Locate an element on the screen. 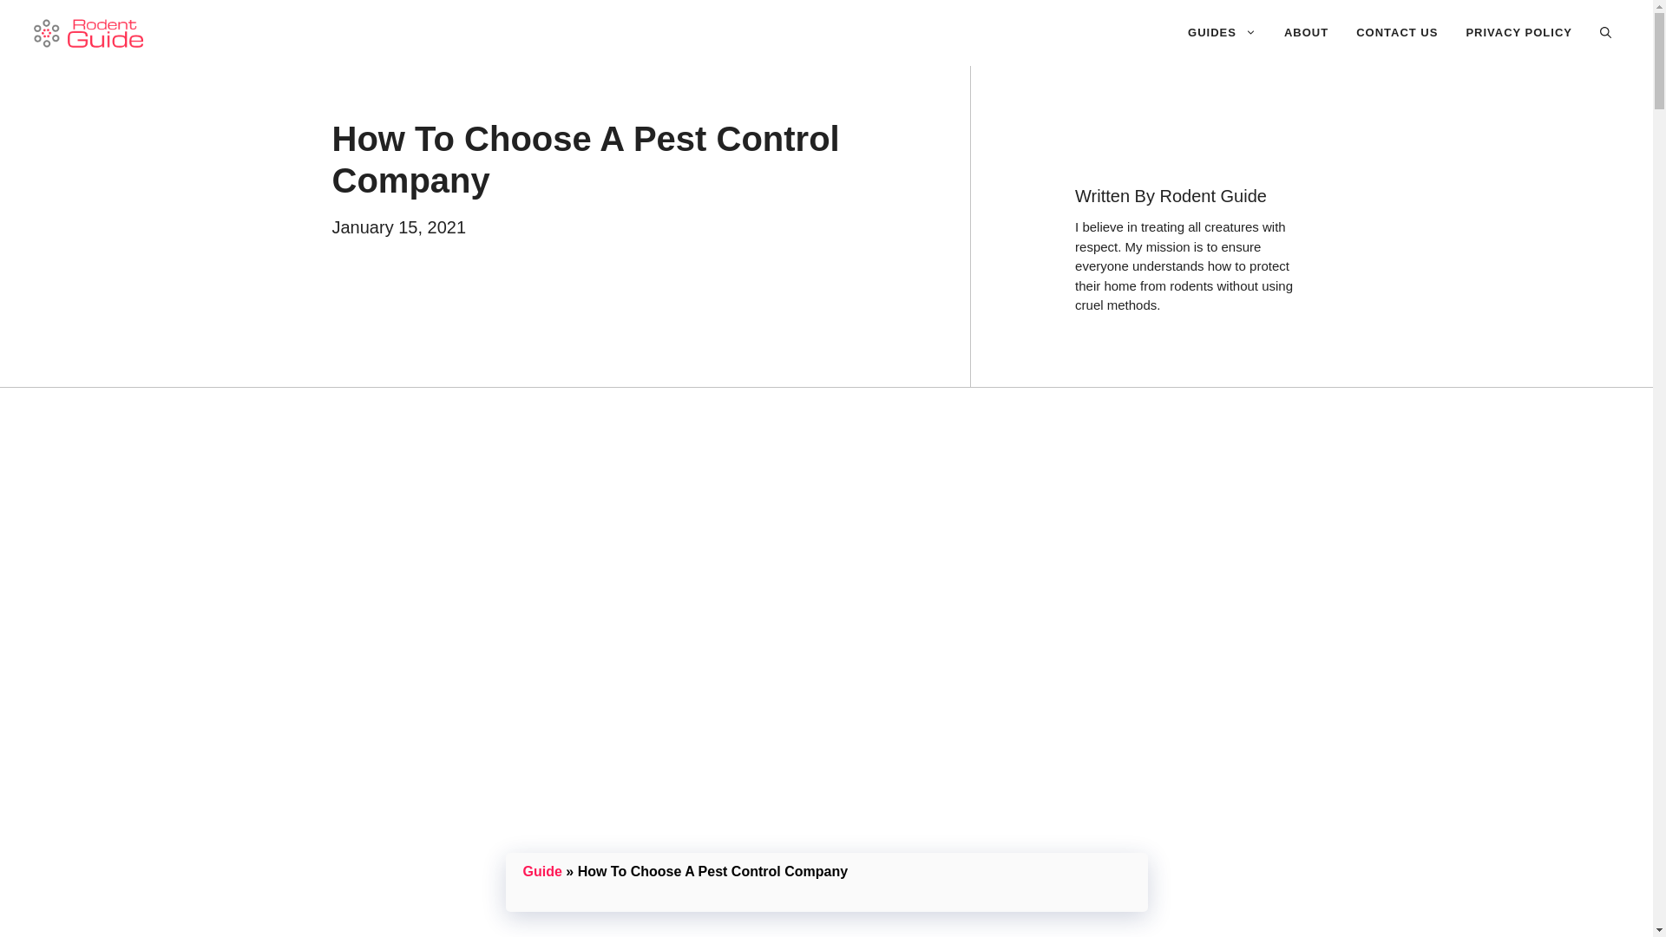 The width and height of the screenshot is (1666, 937). PRIVACY POLICY is located at coordinates (1518, 33).